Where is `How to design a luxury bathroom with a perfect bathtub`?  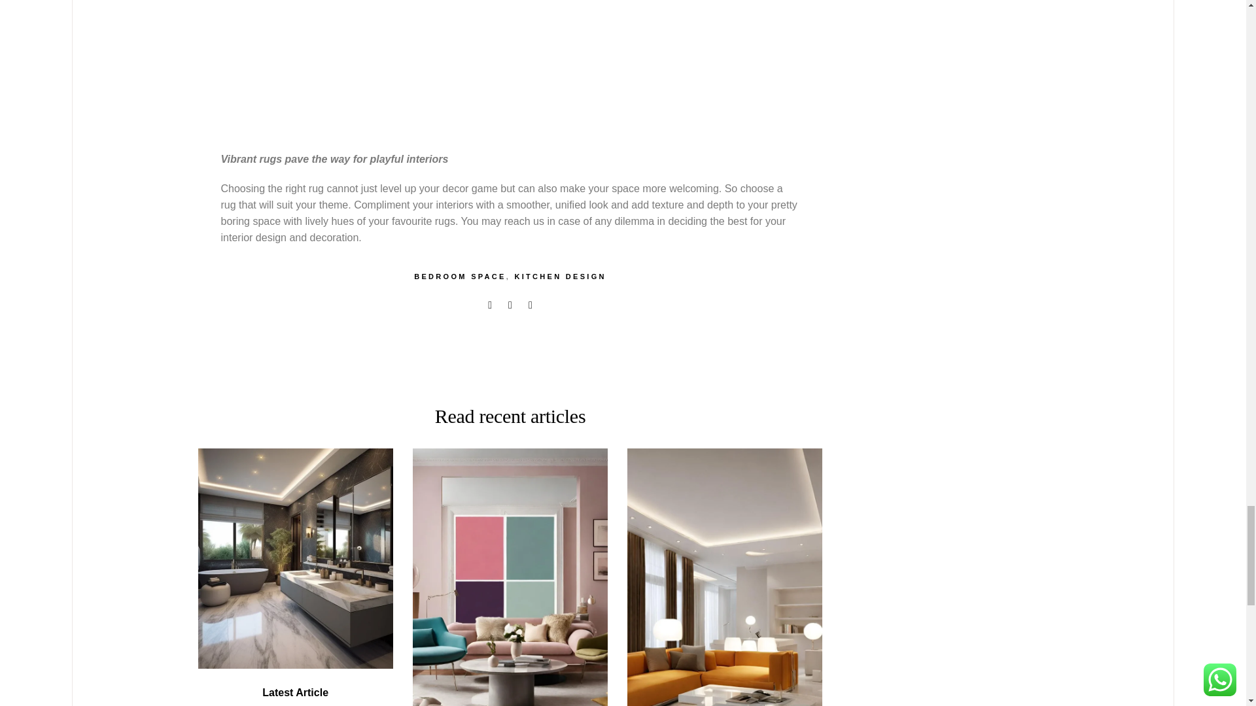
How to design a luxury bathroom with a perfect bathtub is located at coordinates (295, 705).